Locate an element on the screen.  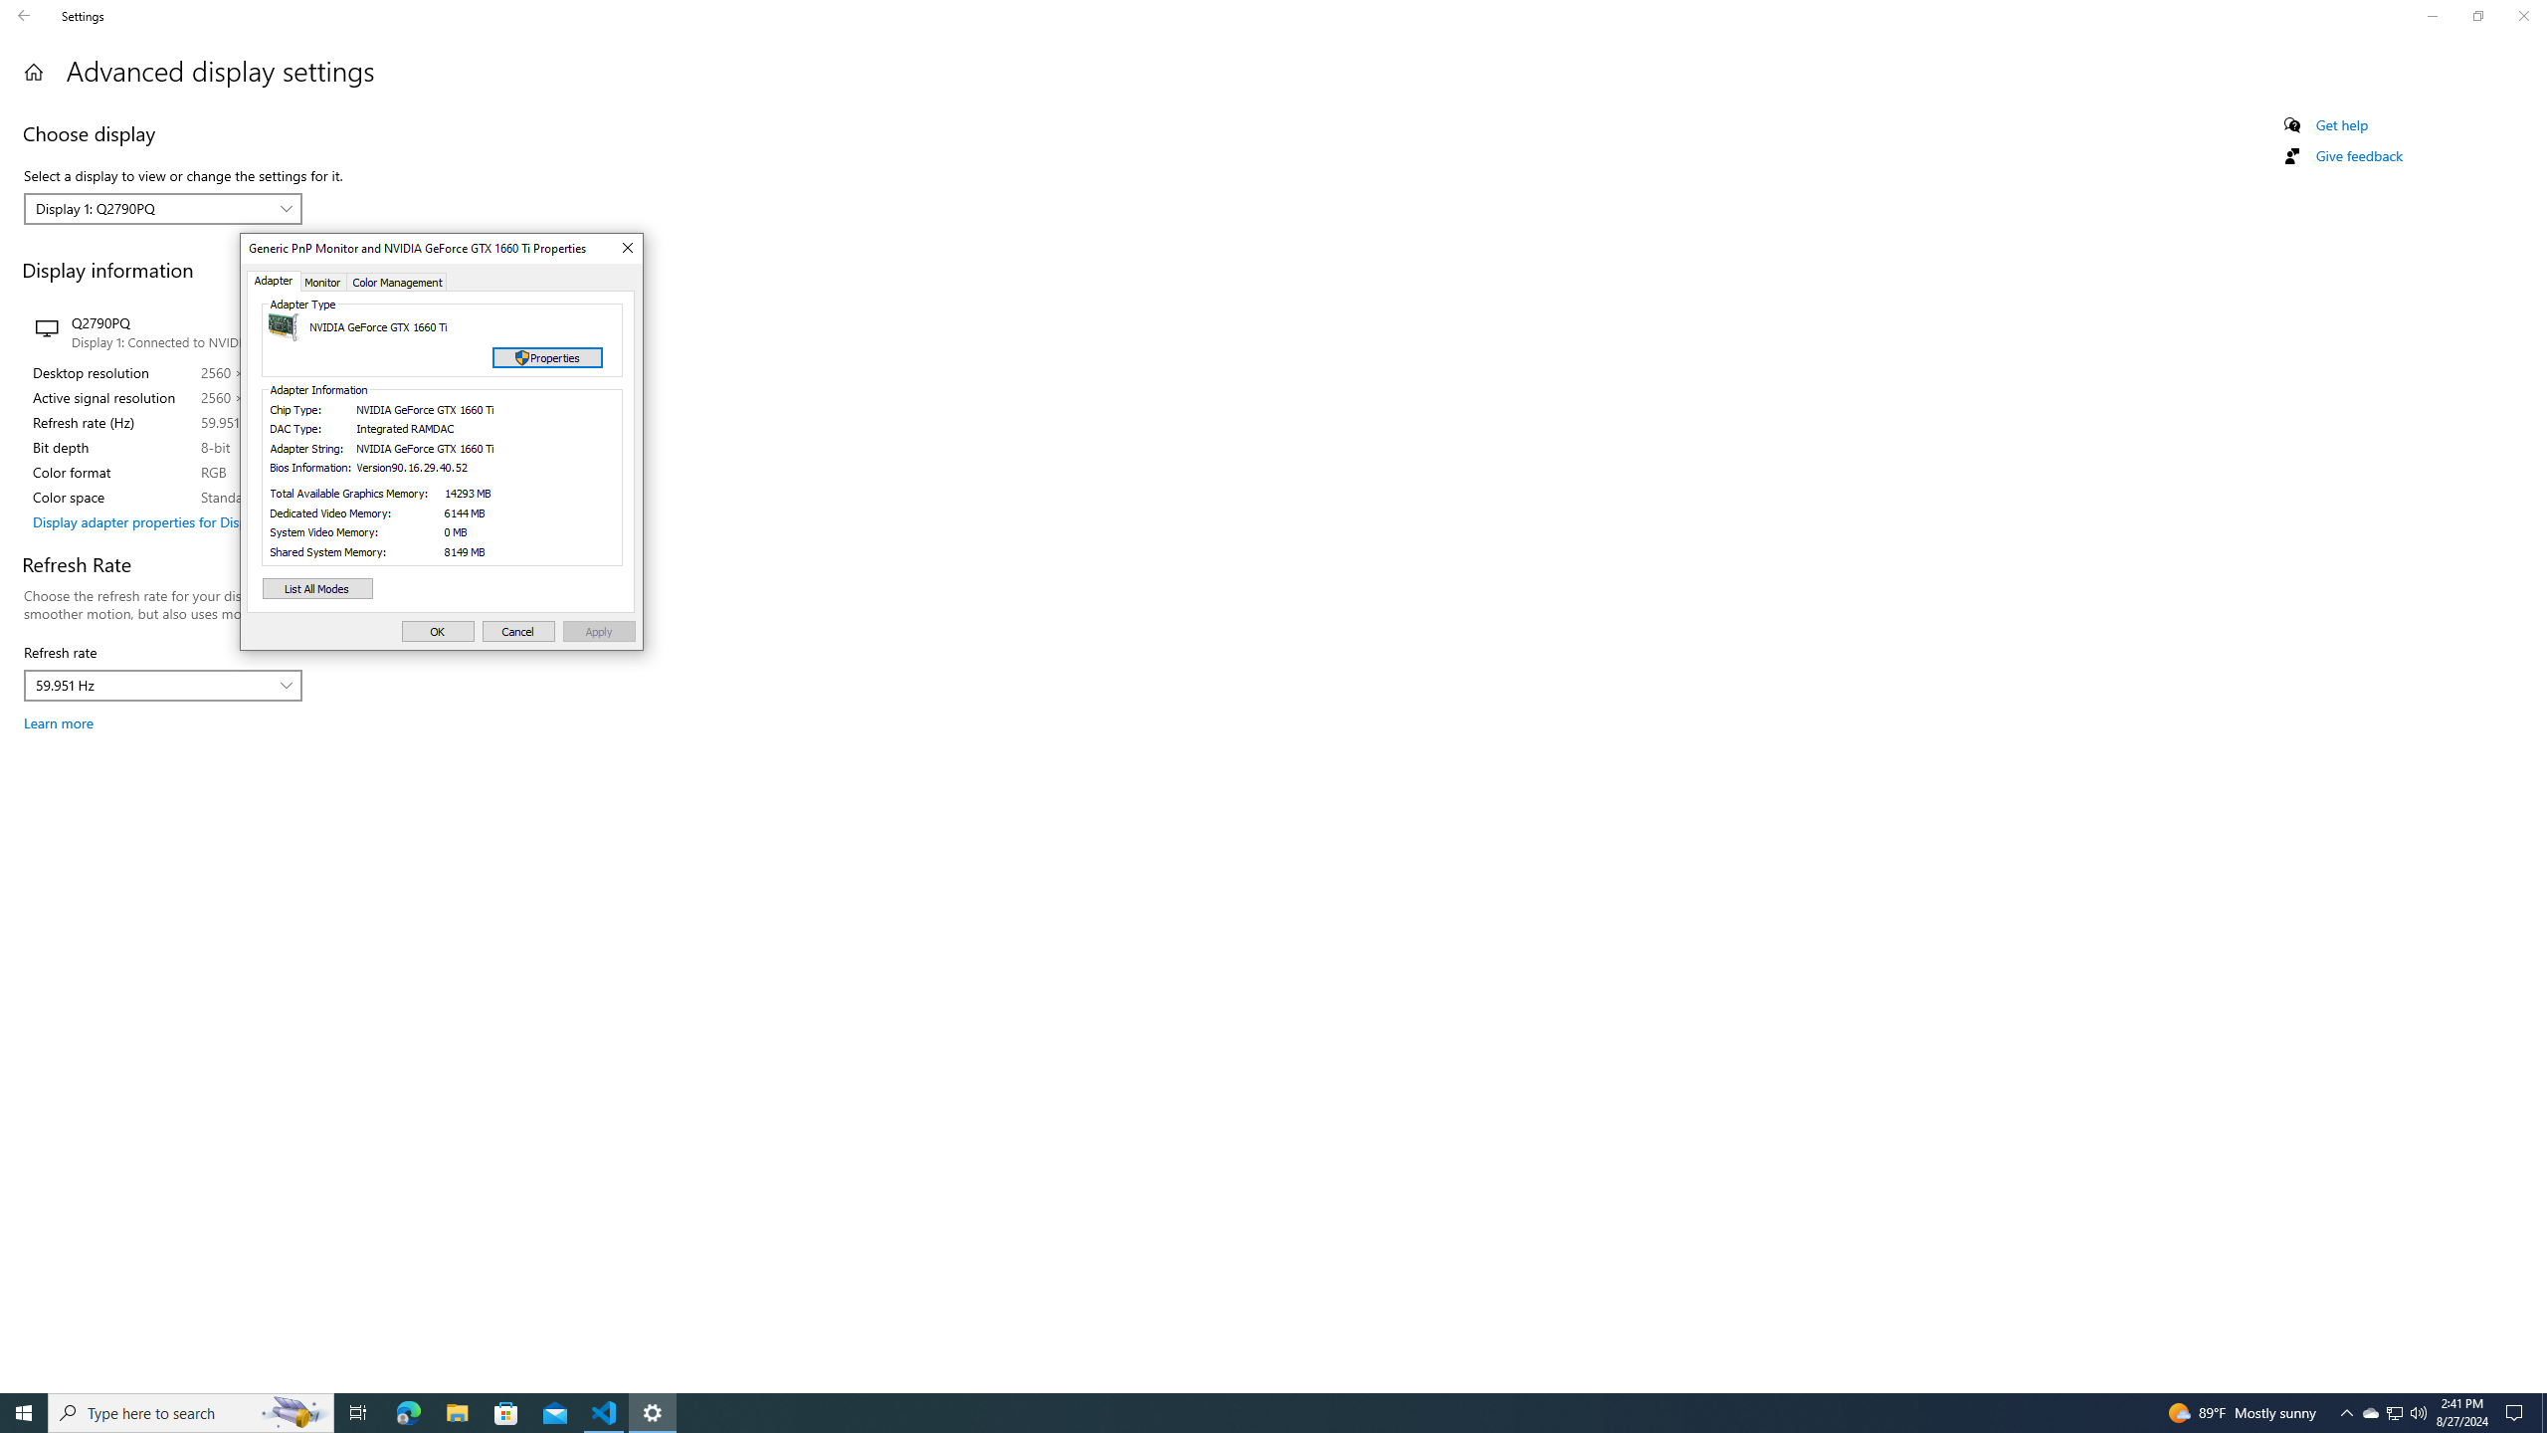
Apply is located at coordinates (599, 631).